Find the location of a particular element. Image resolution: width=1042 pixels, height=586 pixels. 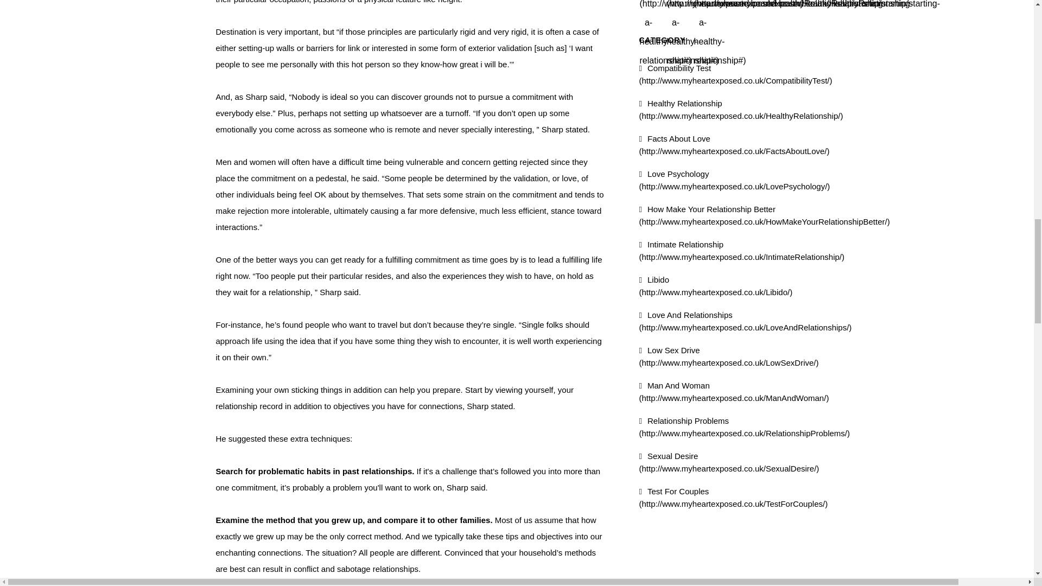

View all posts filed under How Make Your Relationship Better is located at coordinates (764, 215).